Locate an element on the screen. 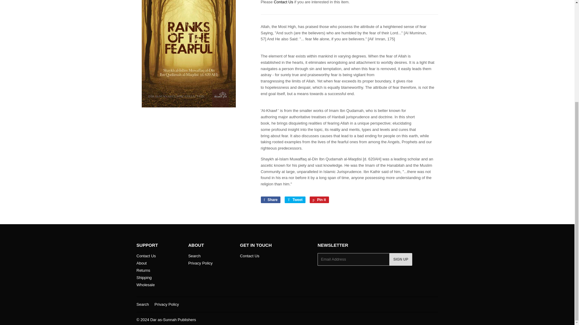  Search is located at coordinates (173, 320).